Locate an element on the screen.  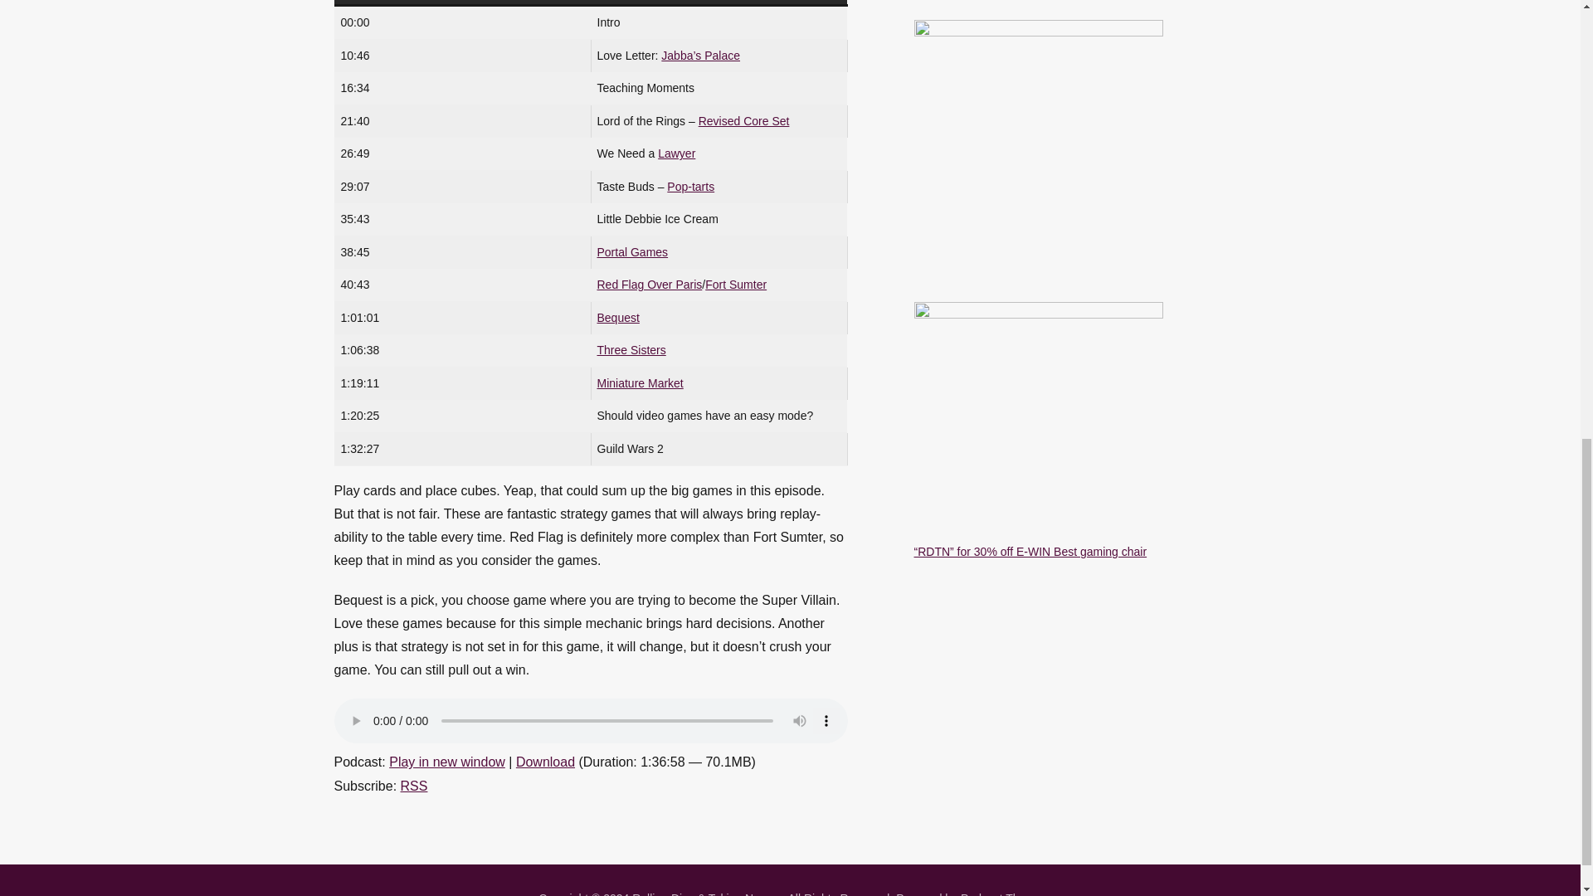
Three Sisters is located at coordinates (631, 349).